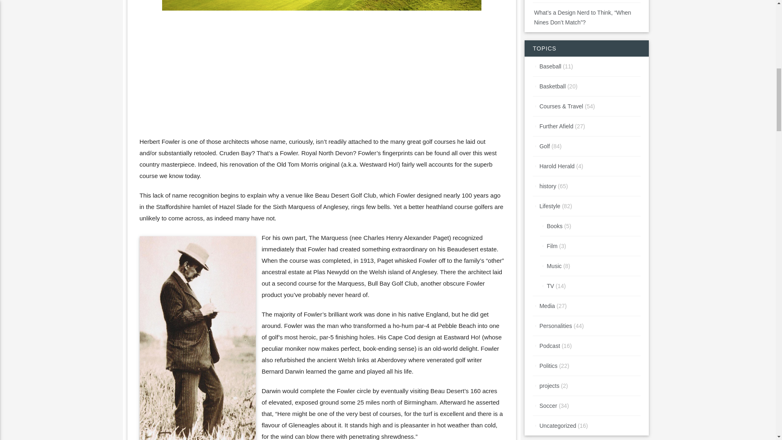 Image resolution: width=782 pixels, height=440 pixels. I want to click on Golf, so click(544, 146).